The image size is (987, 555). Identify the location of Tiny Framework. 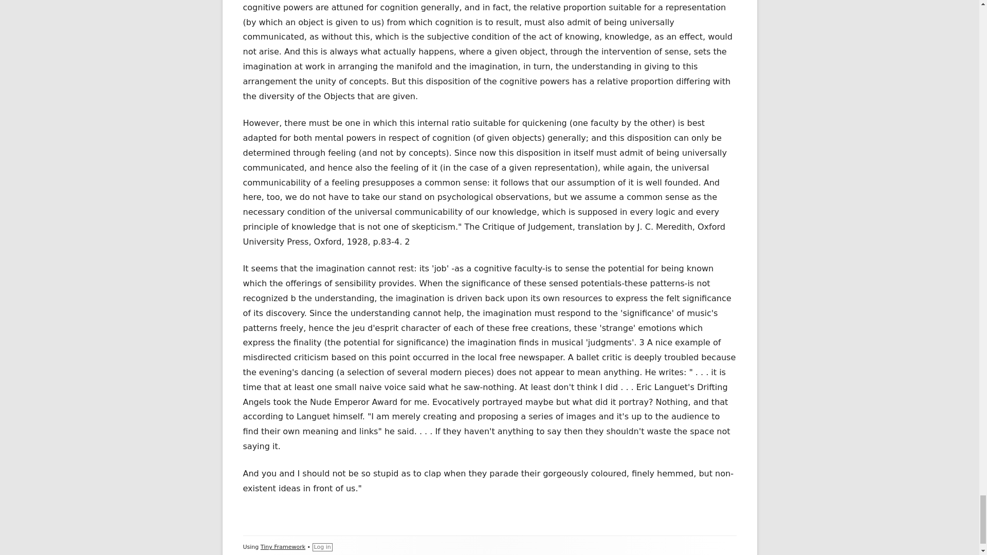
(283, 547).